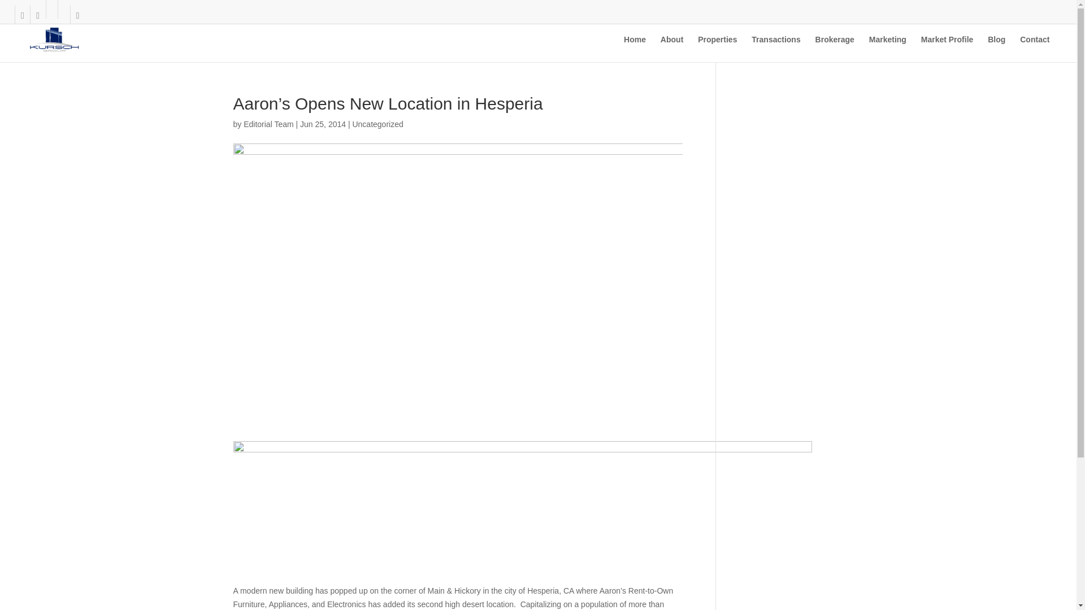 This screenshot has width=1085, height=610. I want to click on WP Harbor, so click(112, 583).